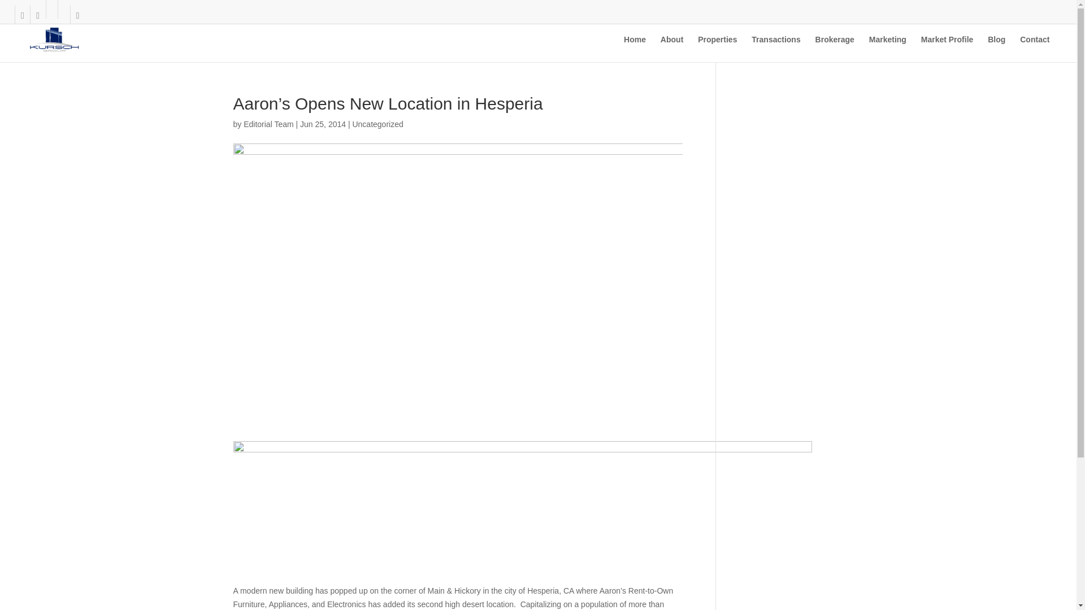 This screenshot has width=1085, height=610. I want to click on WP Harbor, so click(112, 583).